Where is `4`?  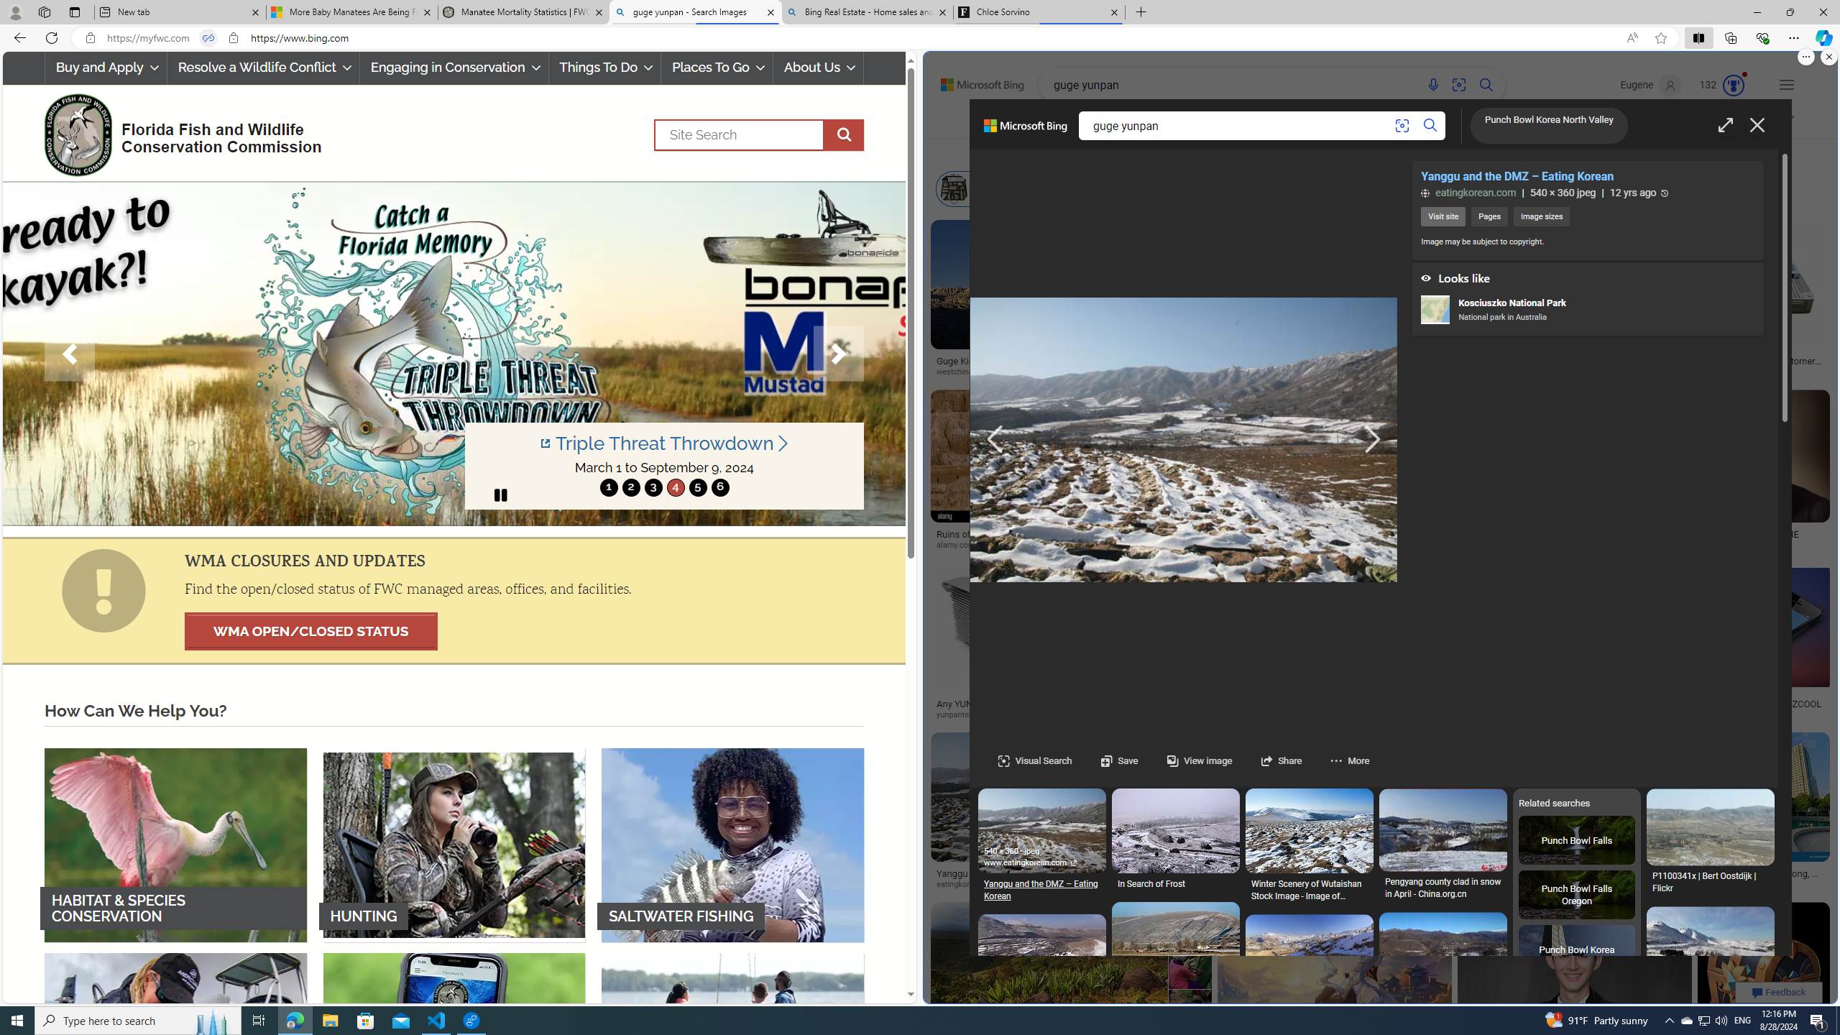 4 is located at coordinates (675, 487).